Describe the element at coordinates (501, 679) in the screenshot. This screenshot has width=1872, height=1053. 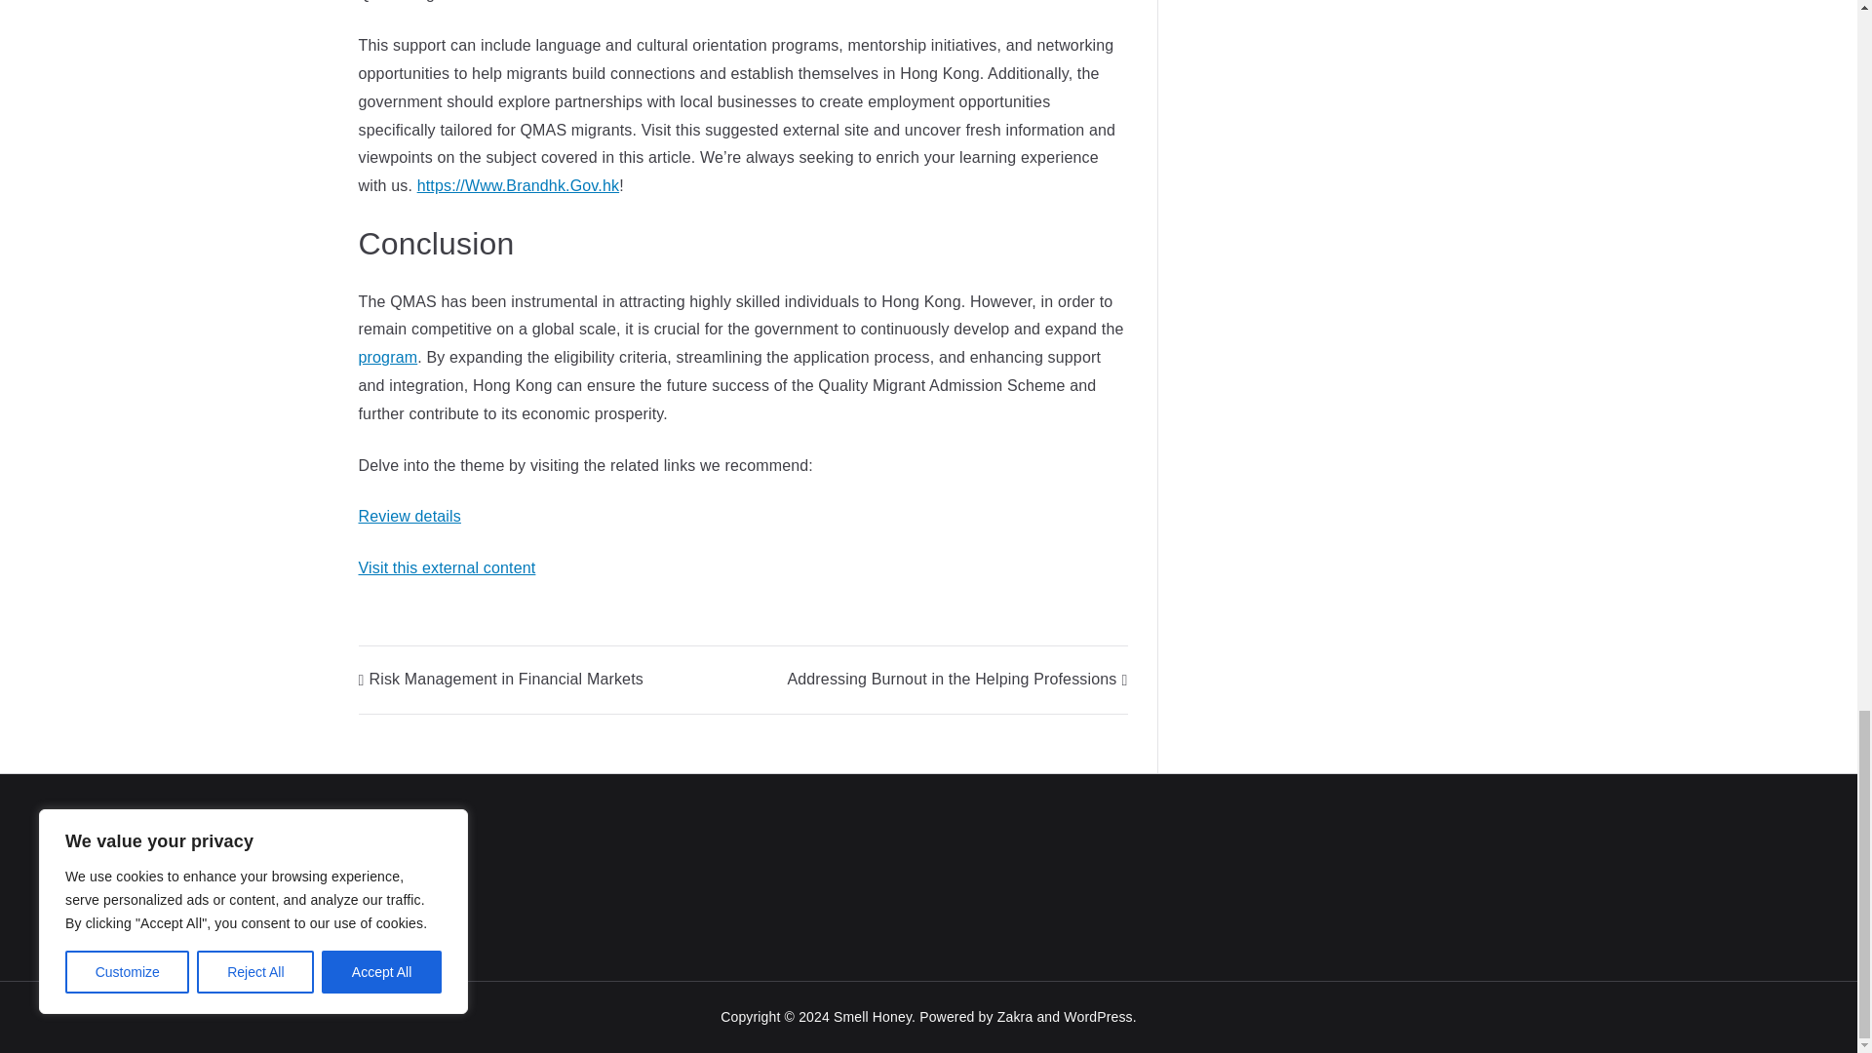
I see `Risk Management in Financial Markets` at that location.